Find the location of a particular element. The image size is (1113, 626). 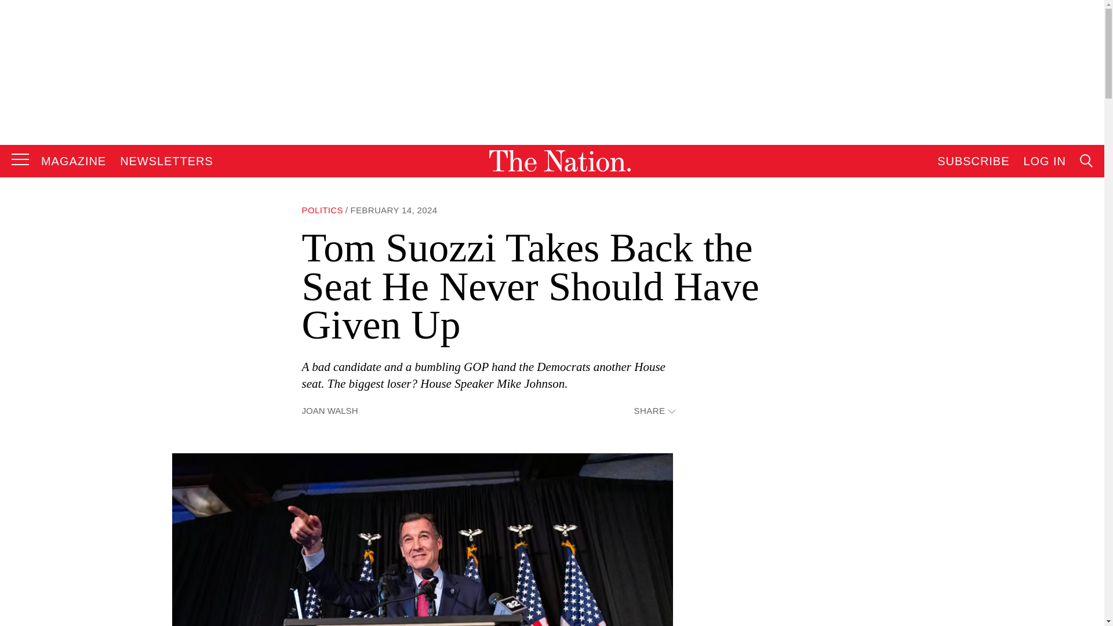

LOG IN is located at coordinates (1045, 161).